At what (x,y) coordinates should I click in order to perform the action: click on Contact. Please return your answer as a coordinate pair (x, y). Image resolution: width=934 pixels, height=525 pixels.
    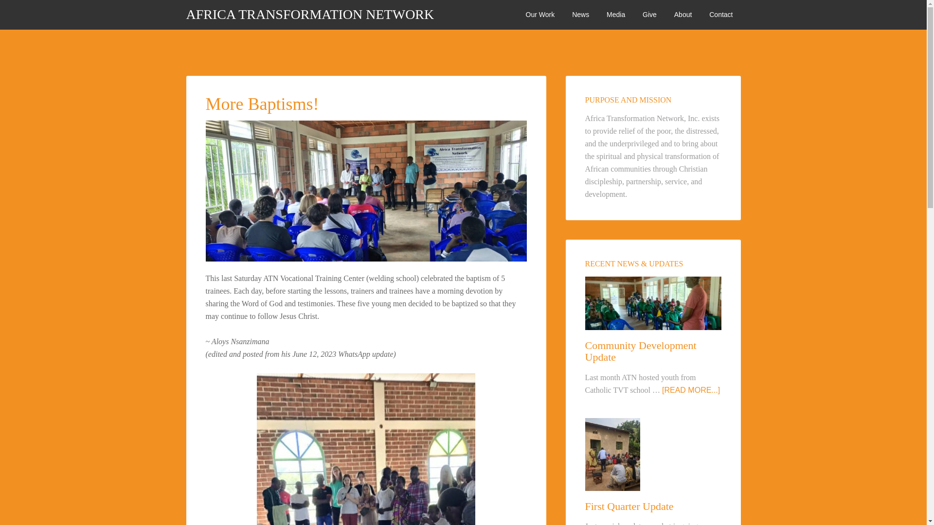
    Looking at the image, I should click on (721, 15).